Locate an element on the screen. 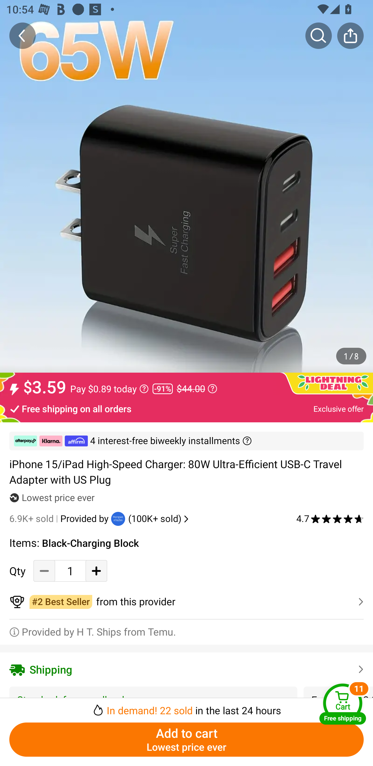  4.7 is located at coordinates (330, 519).